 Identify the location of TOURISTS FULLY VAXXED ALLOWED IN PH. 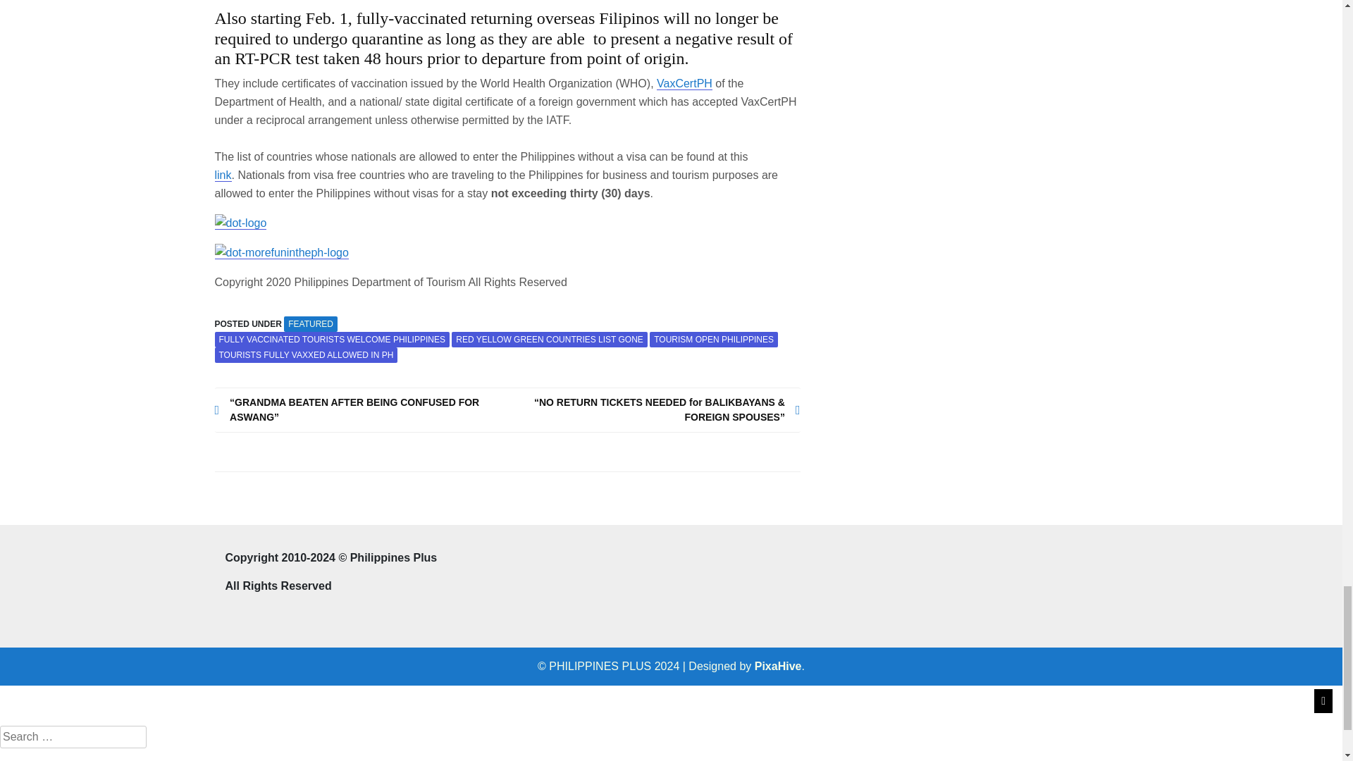
(306, 355).